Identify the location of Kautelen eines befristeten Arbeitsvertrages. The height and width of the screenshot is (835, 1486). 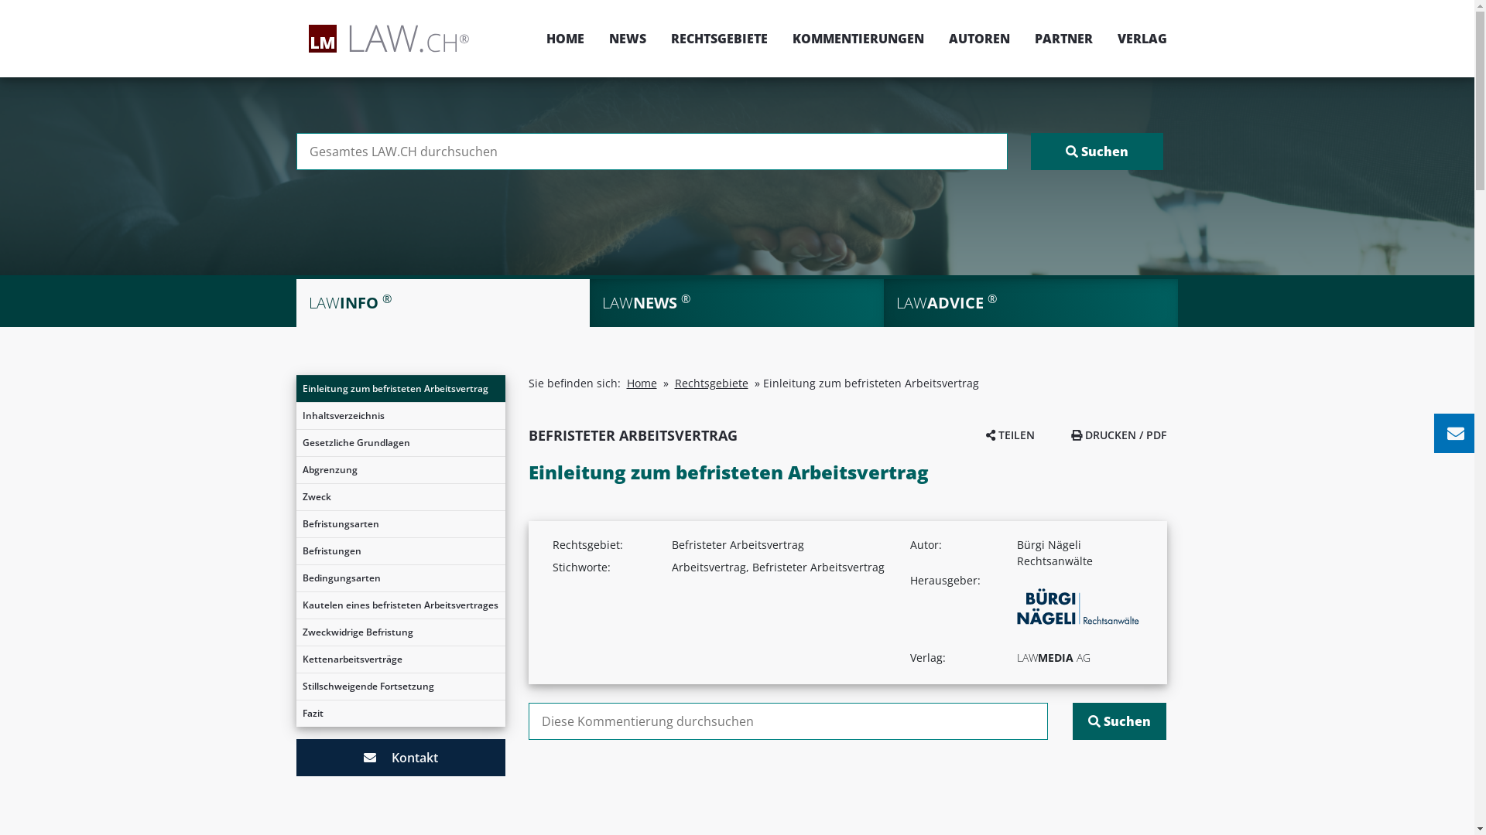
(400, 605).